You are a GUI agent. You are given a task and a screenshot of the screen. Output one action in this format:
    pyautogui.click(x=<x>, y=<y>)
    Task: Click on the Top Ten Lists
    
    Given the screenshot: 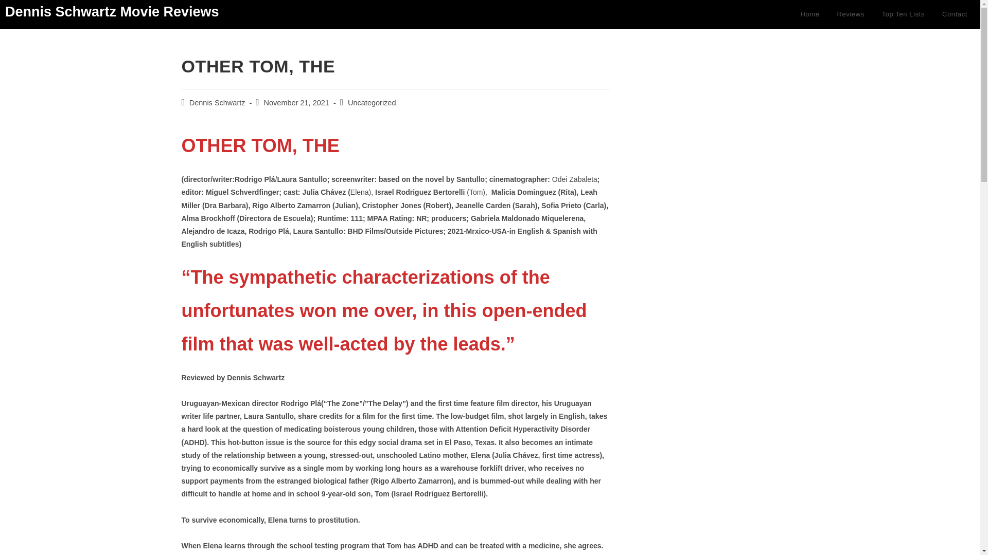 What is the action you would take?
    pyautogui.click(x=904, y=14)
    